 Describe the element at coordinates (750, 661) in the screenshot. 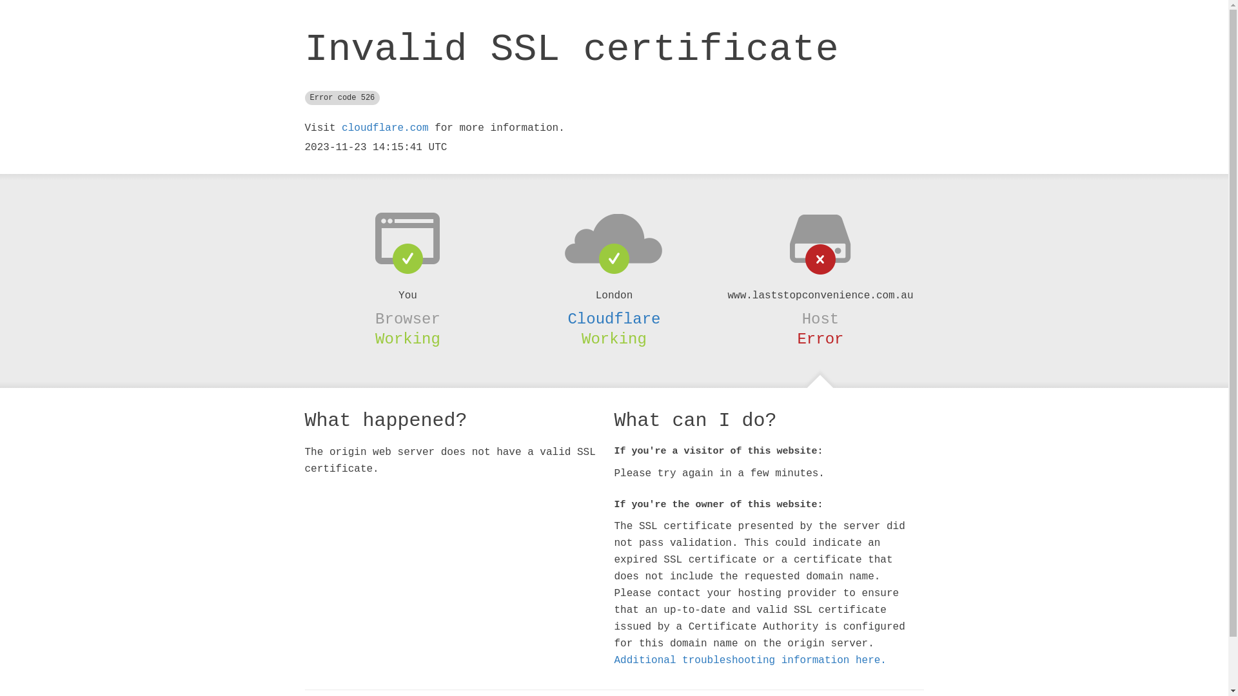

I see `Additional troubleshooting information here.` at that location.